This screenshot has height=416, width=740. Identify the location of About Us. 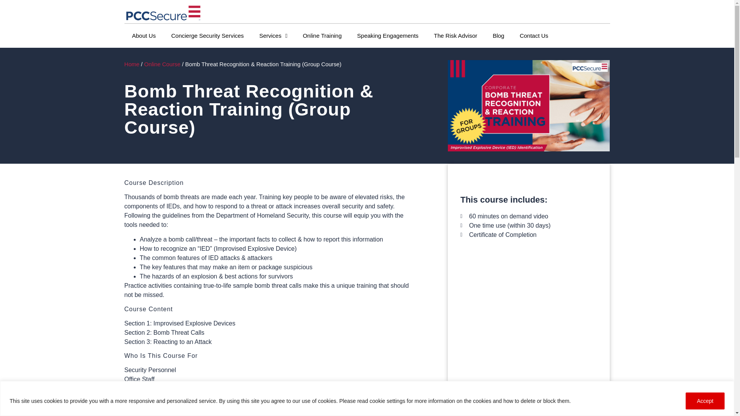
(144, 35).